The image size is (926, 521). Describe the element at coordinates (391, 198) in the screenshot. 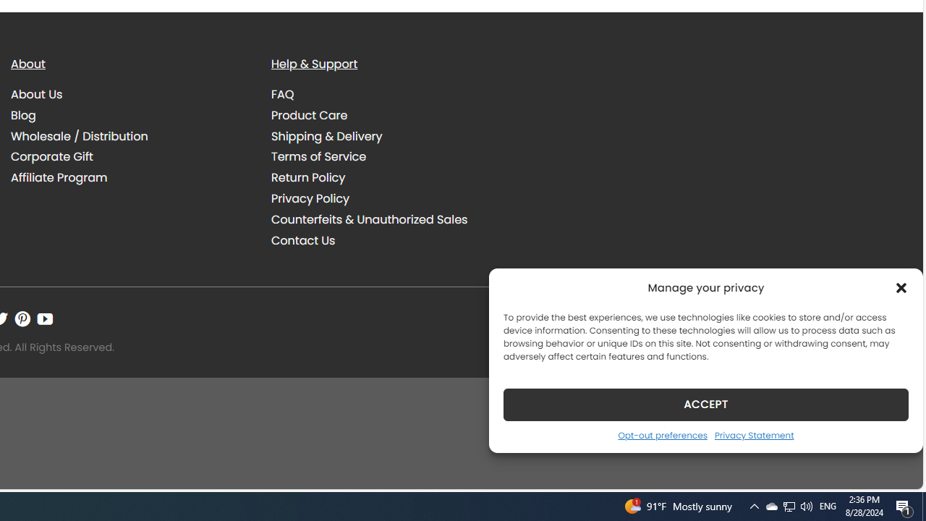

I see `Privacy Policy` at that location.